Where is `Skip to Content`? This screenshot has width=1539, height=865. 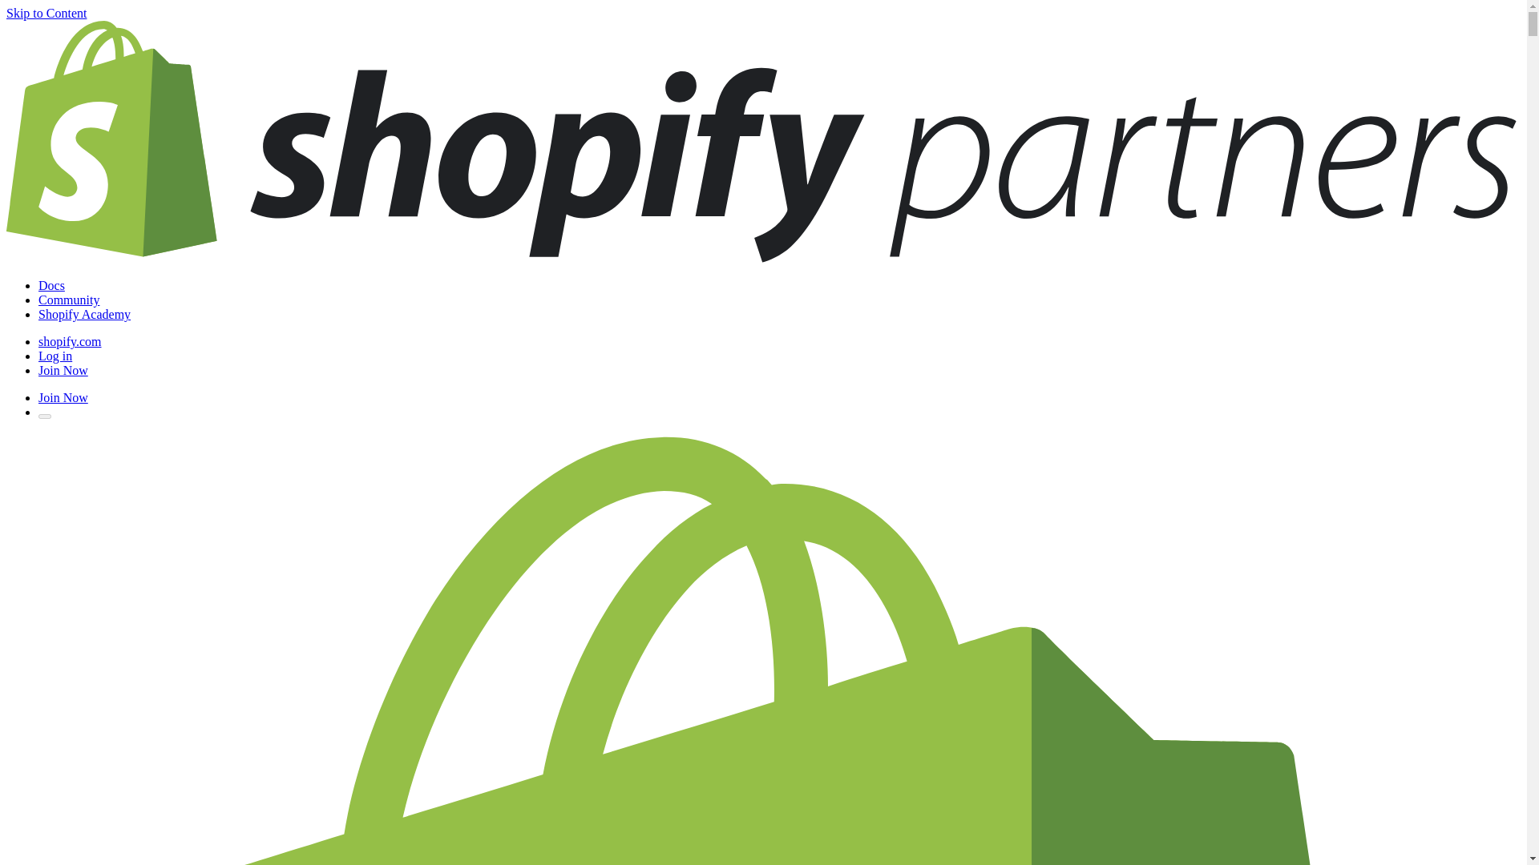 Skip to Content is located at coordinates (46, 13).